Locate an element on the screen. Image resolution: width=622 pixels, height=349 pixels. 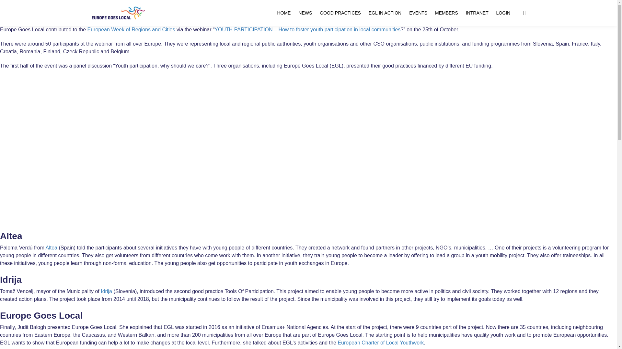
MEMBERS is located at coordinates (446, 13).